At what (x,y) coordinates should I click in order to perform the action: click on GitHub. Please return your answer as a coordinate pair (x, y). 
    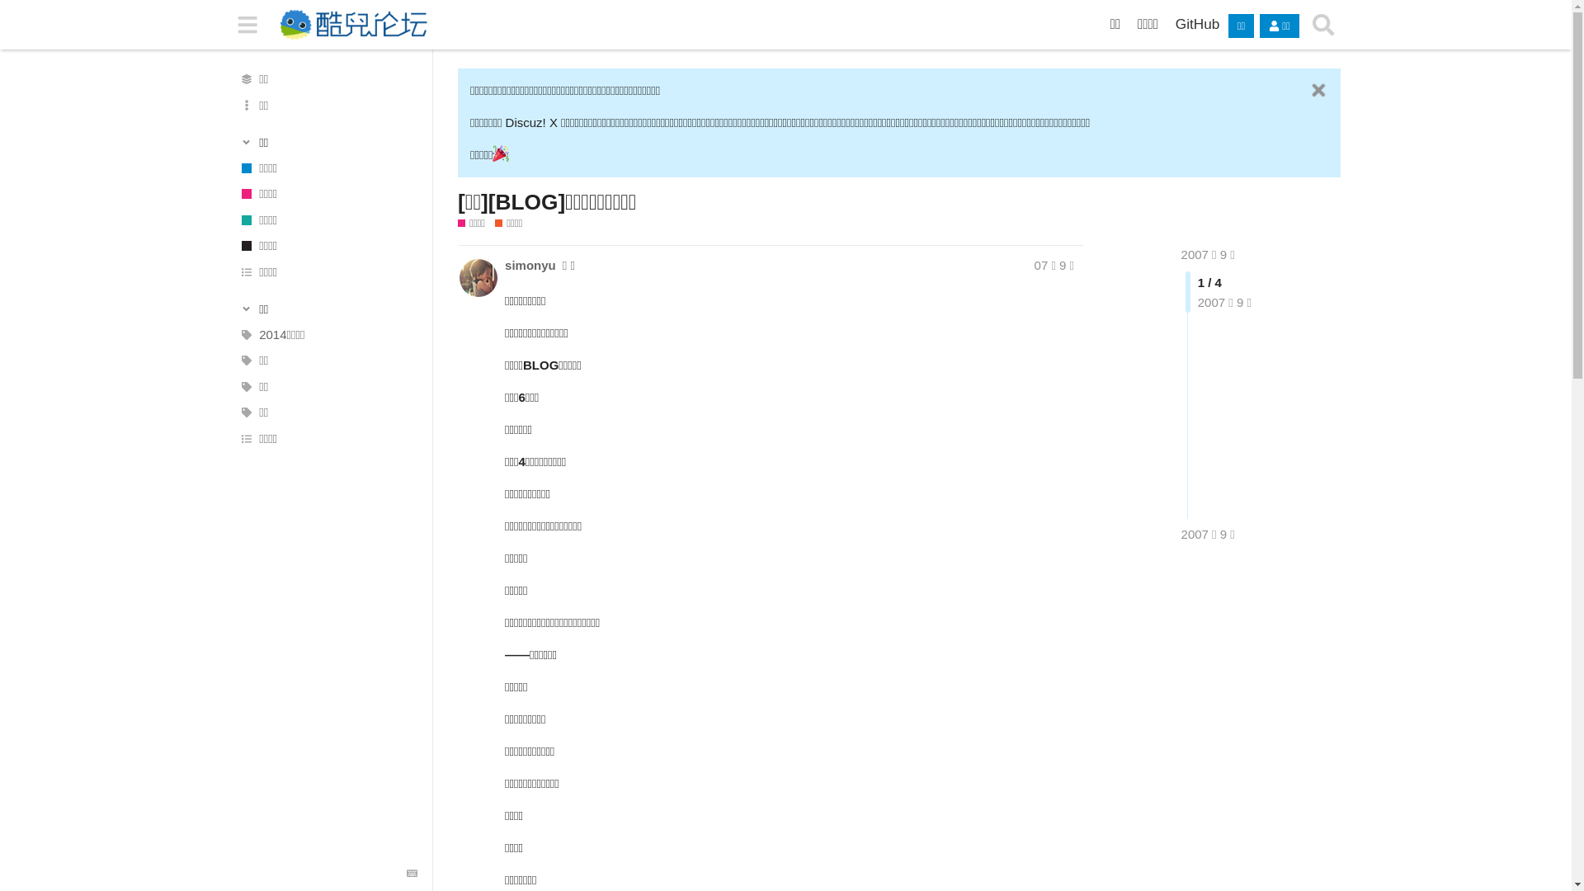
    Looking at the image, I should click on (1197, 24).